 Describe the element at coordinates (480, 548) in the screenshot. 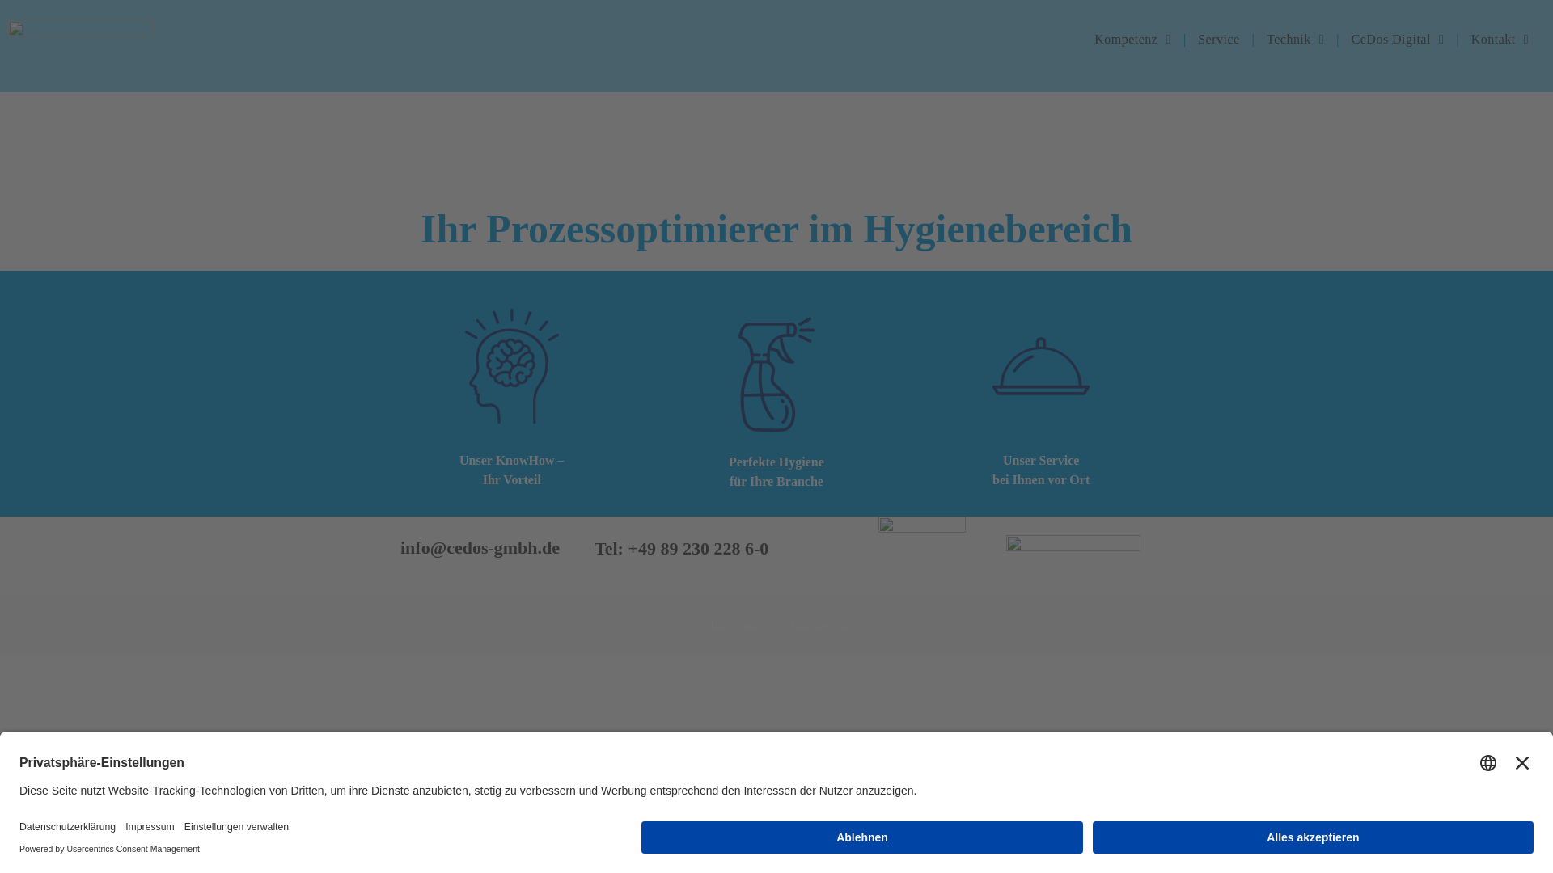

I see `info@cedos-gmbh.de` at that location.